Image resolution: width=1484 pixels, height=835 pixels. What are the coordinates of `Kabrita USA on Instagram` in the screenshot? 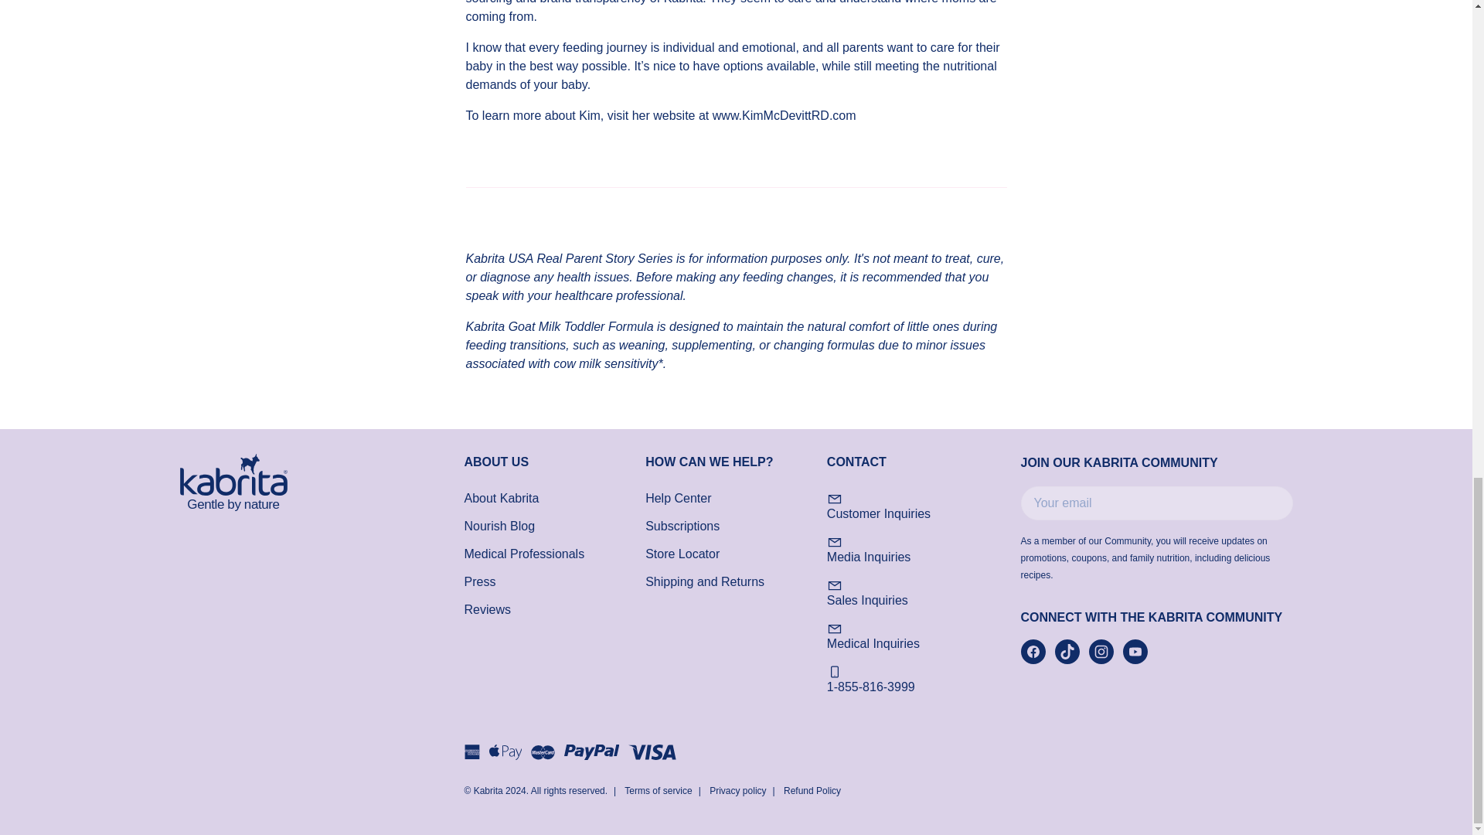 It's located at (1101, 651).